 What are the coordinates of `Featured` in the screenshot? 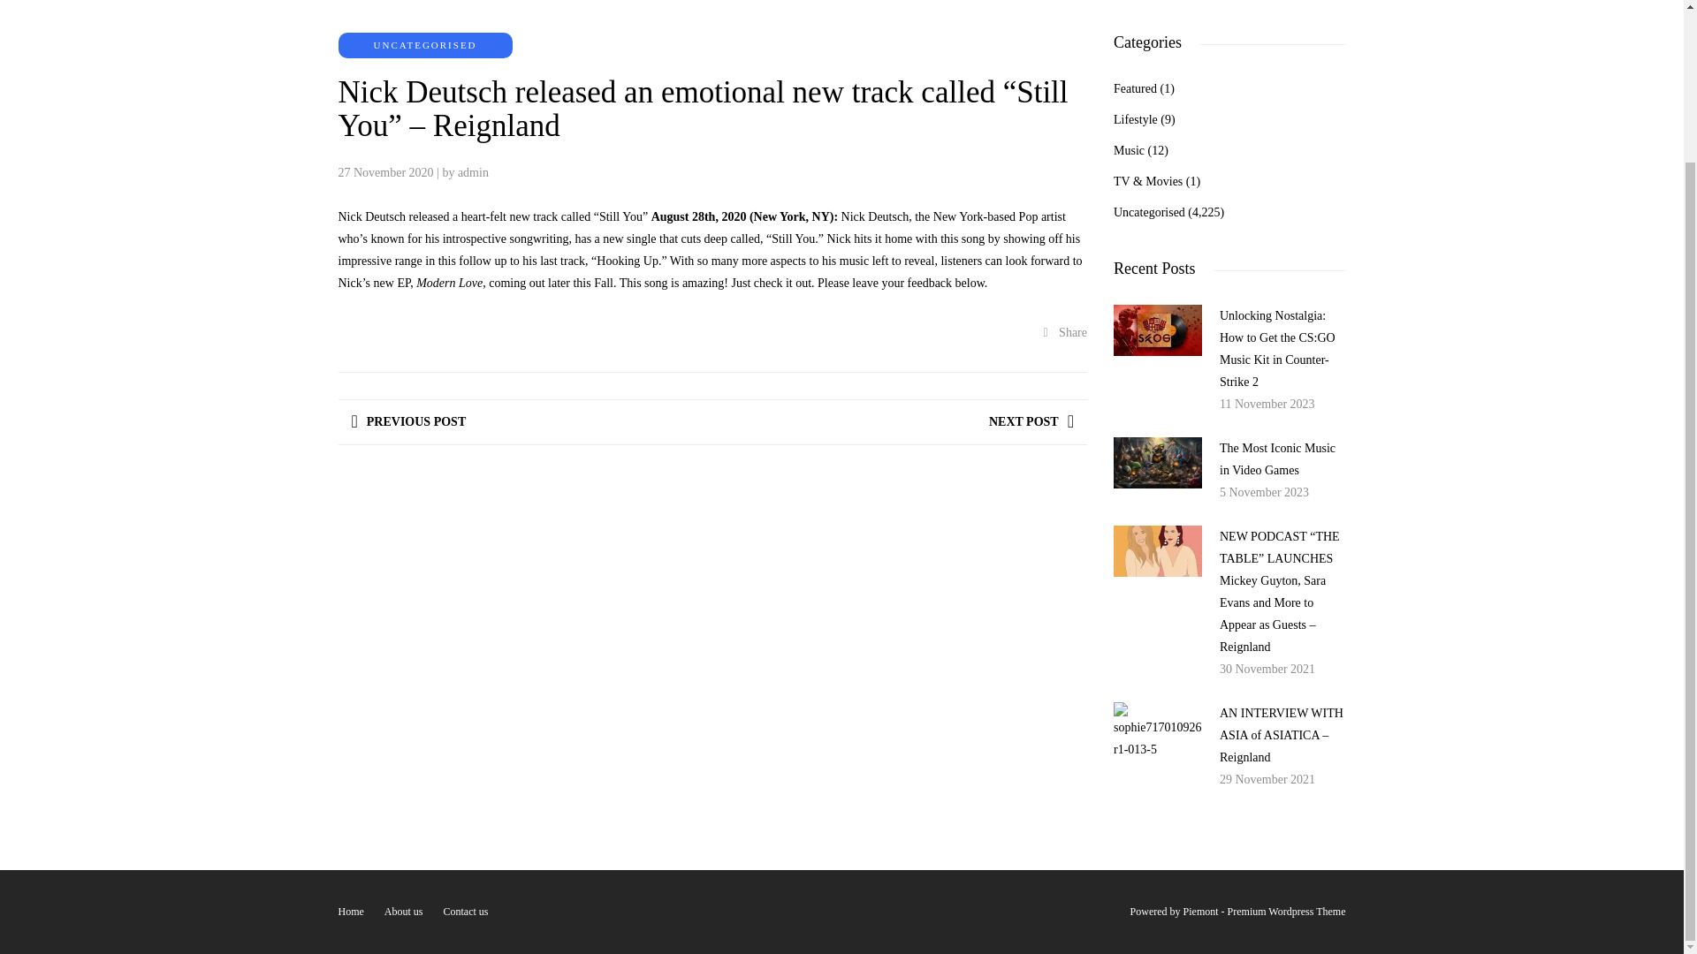 It's located at (1135, 88).